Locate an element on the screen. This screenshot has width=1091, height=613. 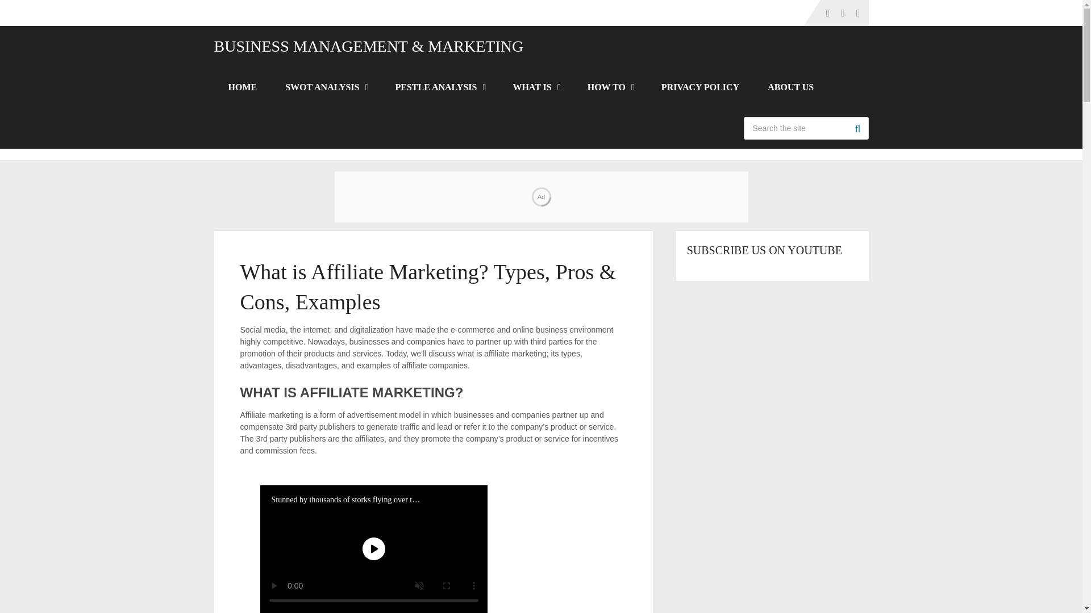
SWOT ANALYSIS is located at coordinates (326, 87).